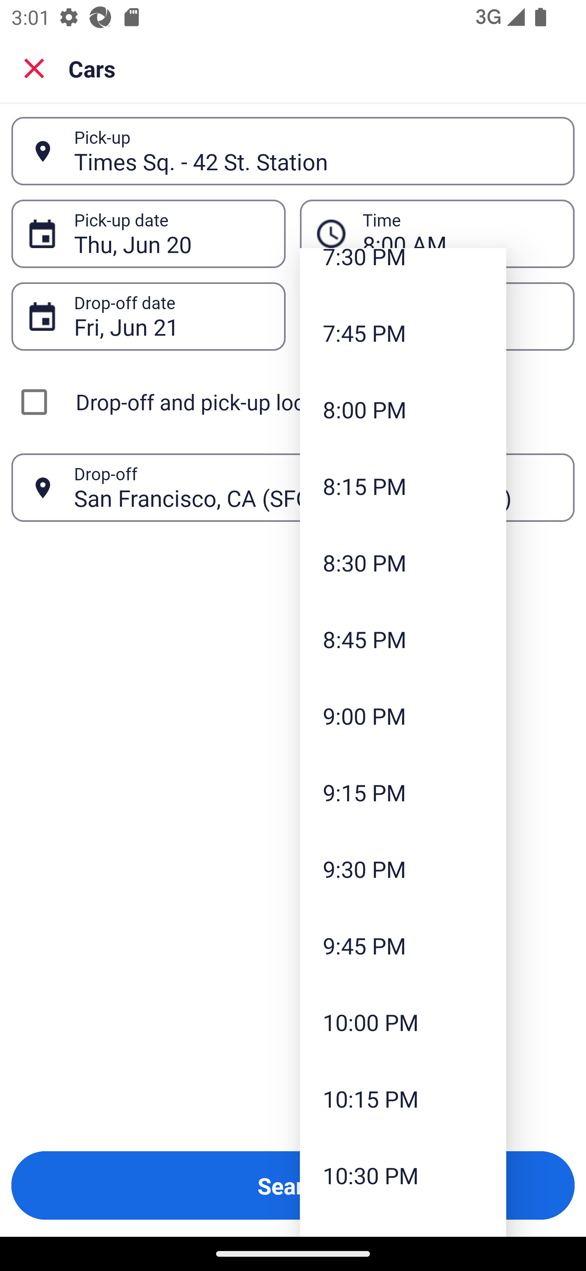 This screenshot has height=1271, width=586. What do you see at coordinates (403, 1022) in the screenshot?
I see `10:00 PM` at bounding box center [403, 1022].